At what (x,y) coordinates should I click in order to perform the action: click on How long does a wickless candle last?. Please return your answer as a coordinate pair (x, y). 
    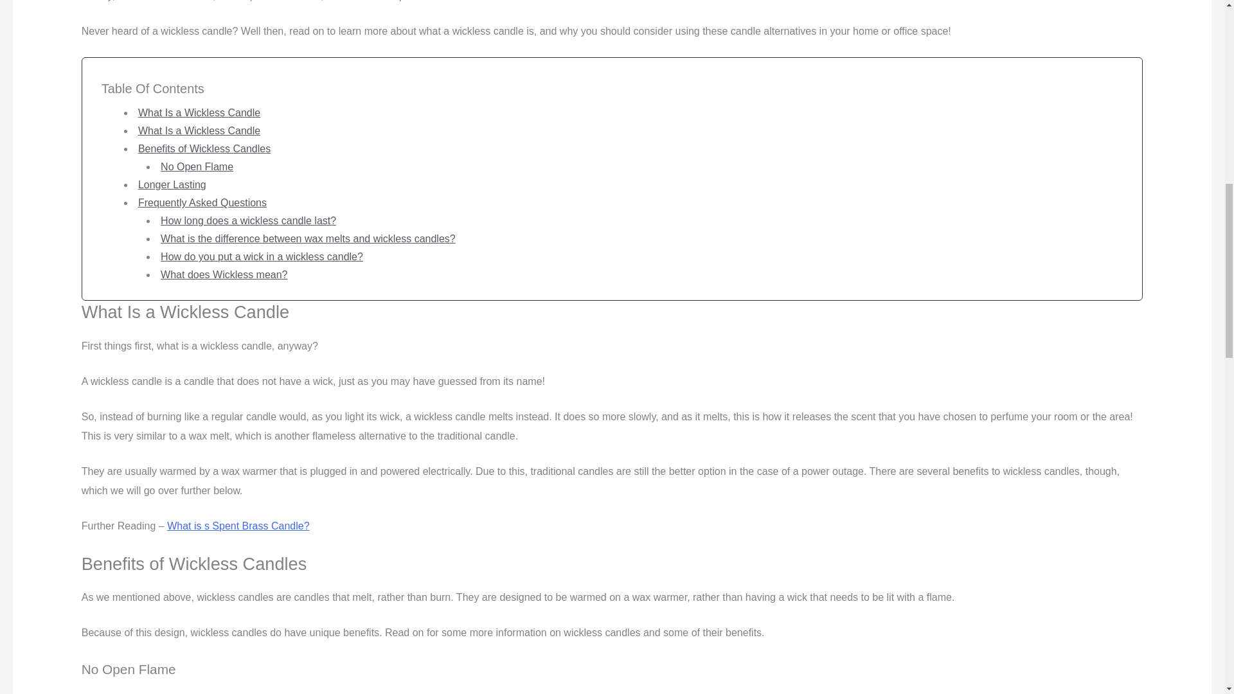
    Looking at the image, I should click on (248, 220).